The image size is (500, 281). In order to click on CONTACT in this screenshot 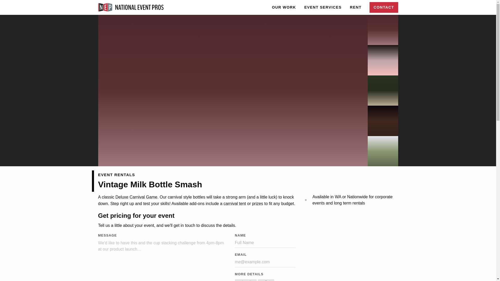, I will do `click(266, 280)`.